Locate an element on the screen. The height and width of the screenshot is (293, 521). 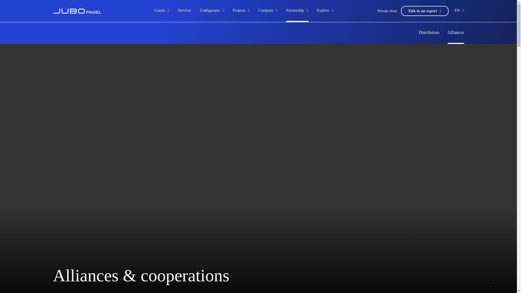
Company is located at coordinates (266, 10).